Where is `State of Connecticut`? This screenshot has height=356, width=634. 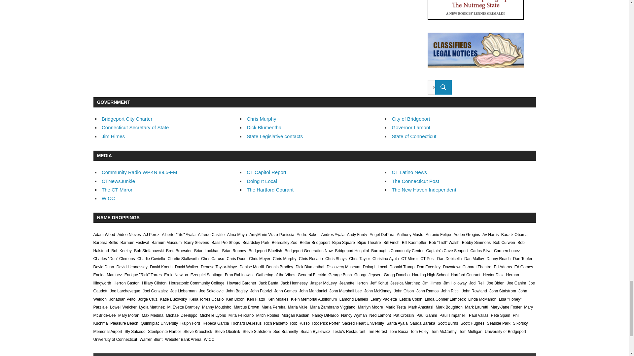 State of Connecticut is located at coordinates (414, 136).